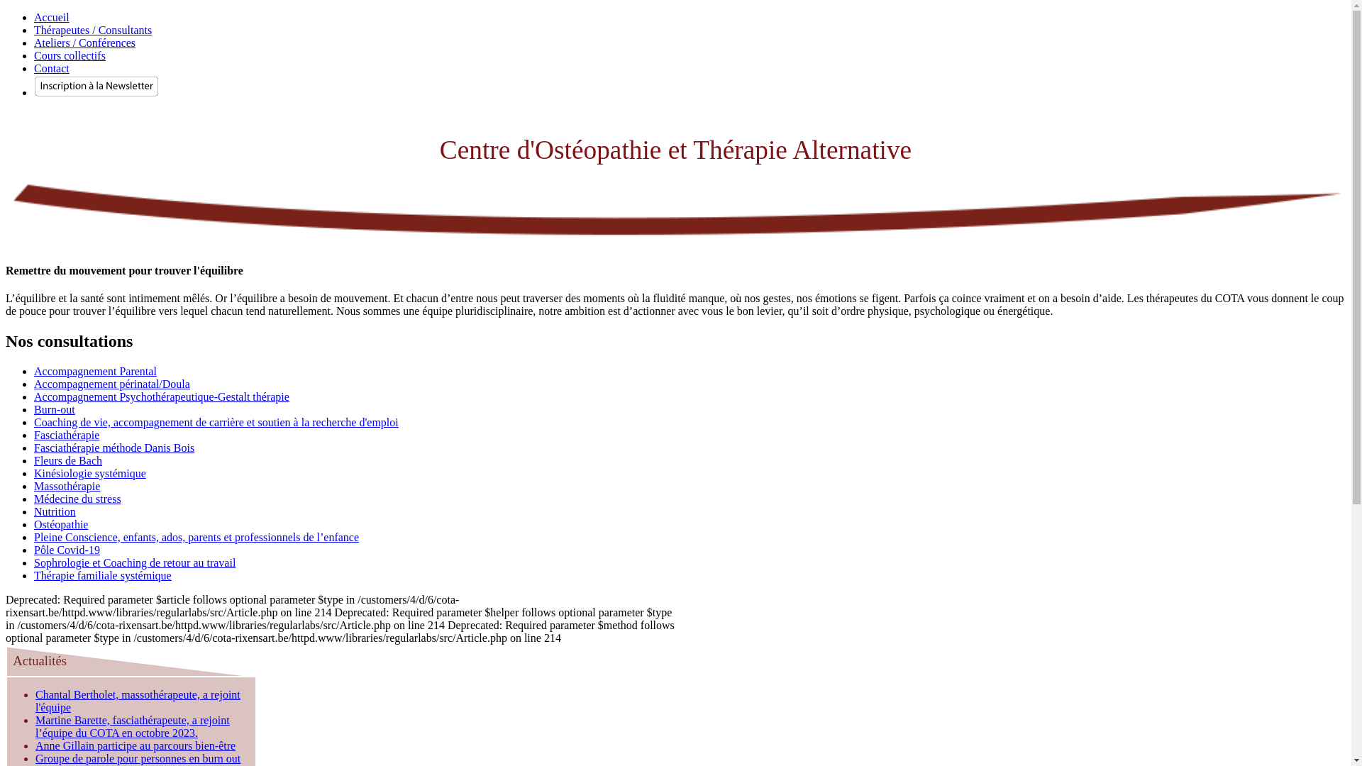 This screenshot has width=1362, height=766. Describe the element at coordinates (70, 55) in the screenshot. I see `Cours collectifs` at that location.